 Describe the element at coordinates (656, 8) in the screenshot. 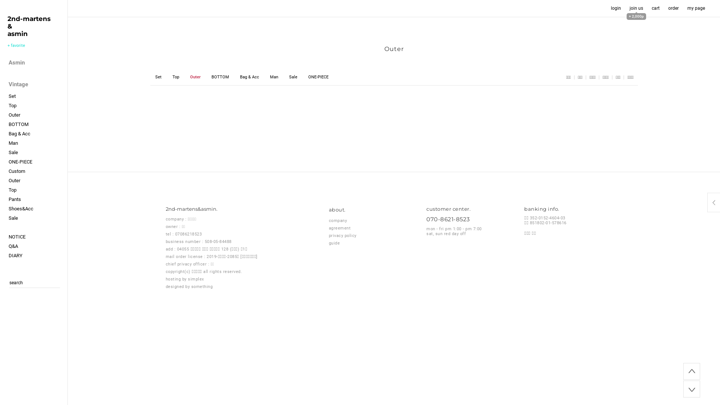

I see `cart` at that location.